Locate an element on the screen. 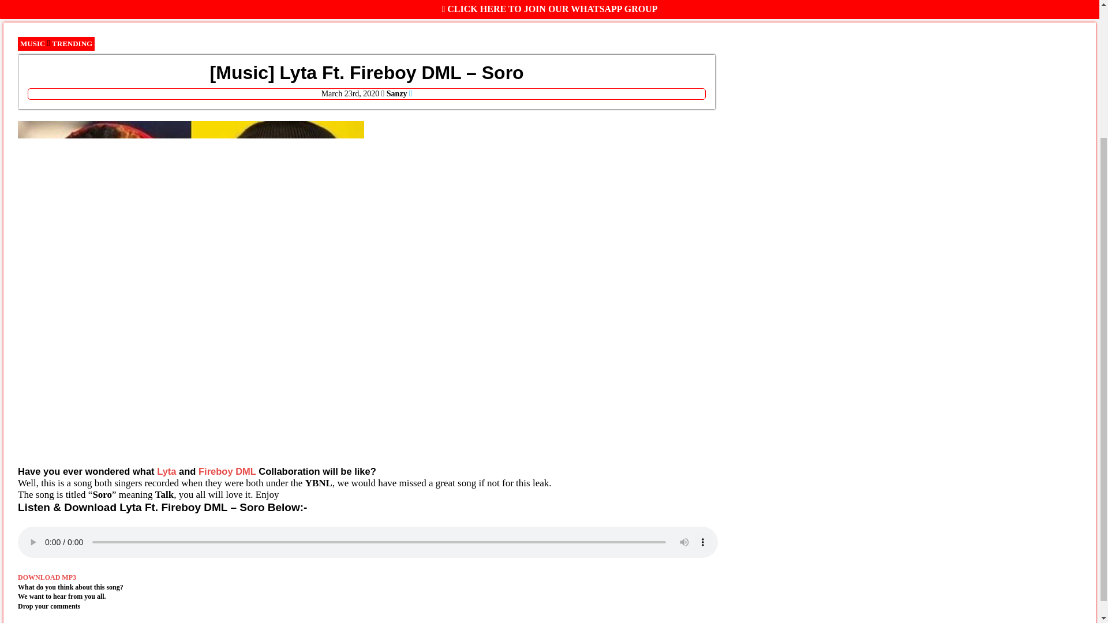  TRENDING is located at coordinates (72, 44).